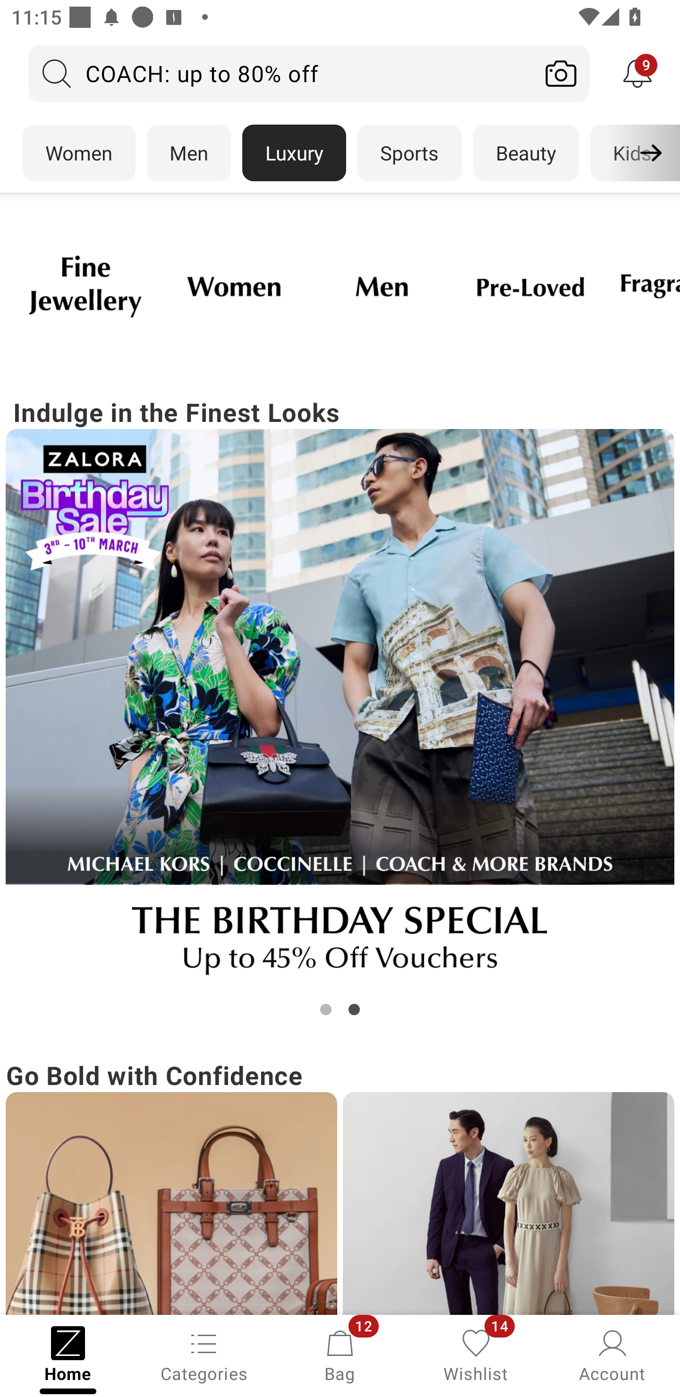  Describe the element at coordinates (612, 1355) in the screenshot. I see `Account` at that location.